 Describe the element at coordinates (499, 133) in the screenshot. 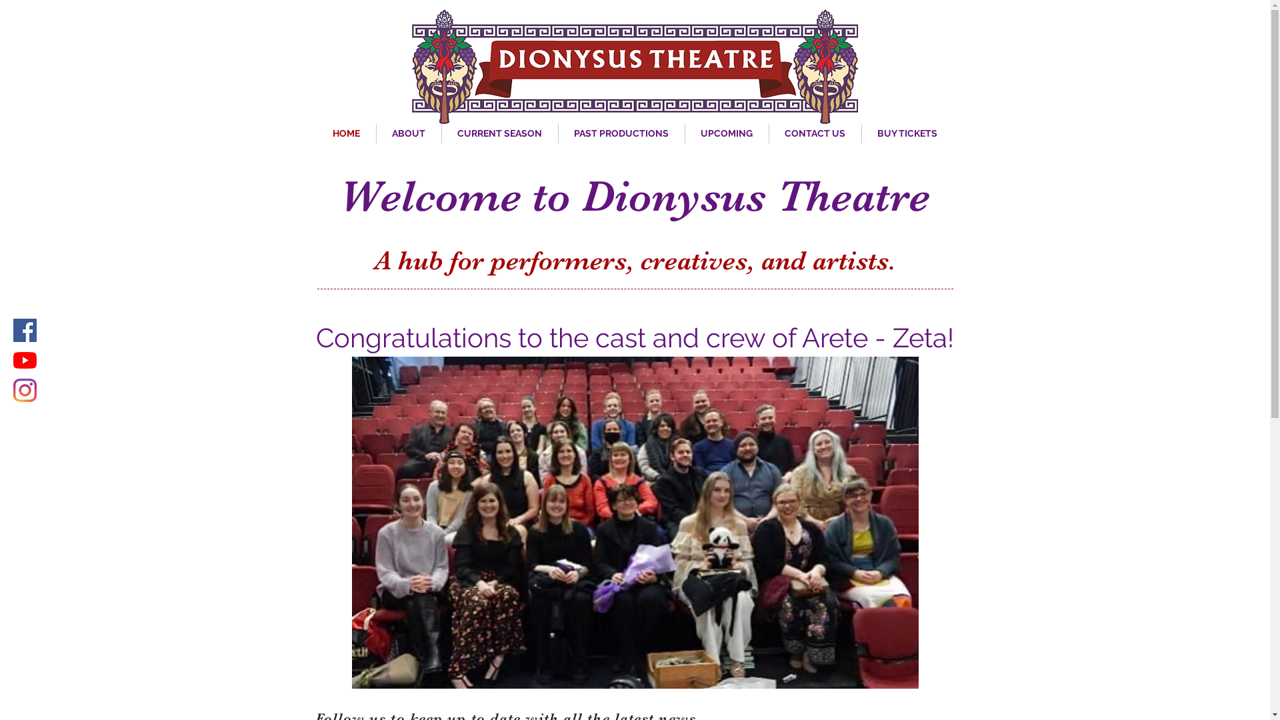

I see `CURRENT SEASON` at that location.